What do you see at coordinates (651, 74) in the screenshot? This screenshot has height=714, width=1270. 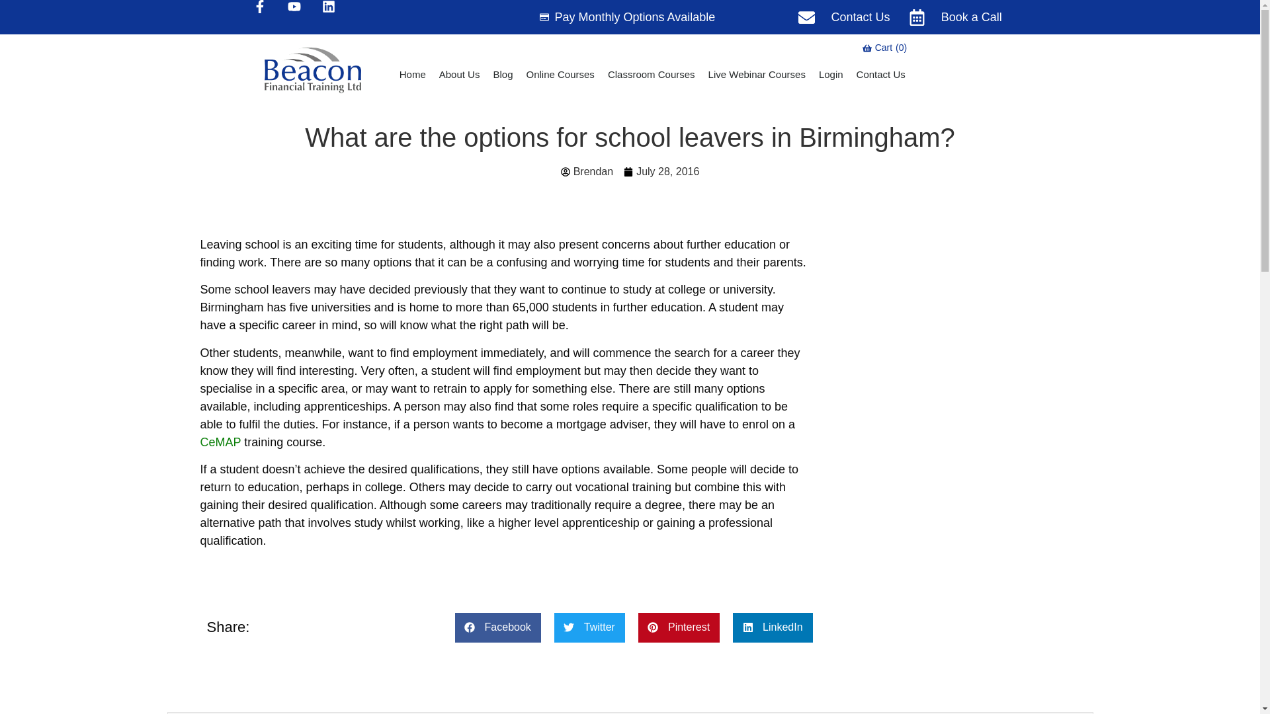 I see `Book a Call` at bounding box center [651, 74].